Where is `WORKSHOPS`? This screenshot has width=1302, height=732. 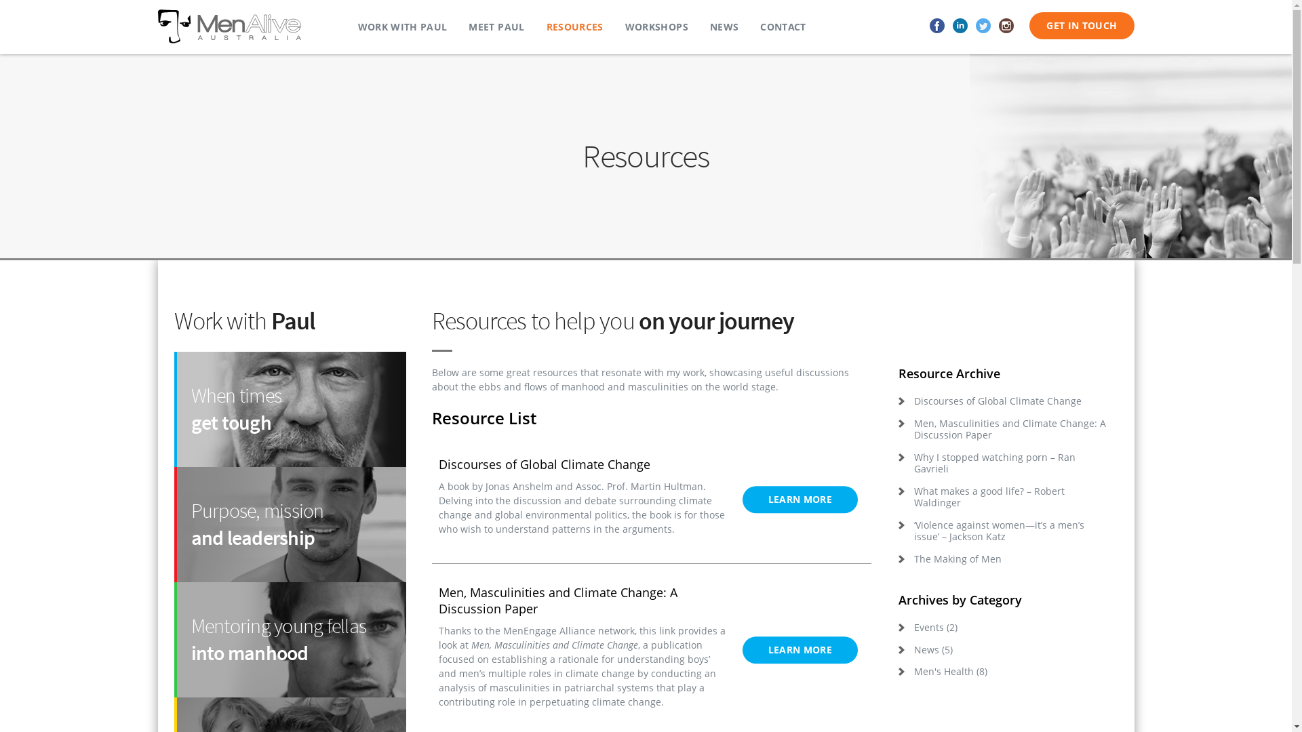
WORKSHOPS is located at coordinates (656, 27).